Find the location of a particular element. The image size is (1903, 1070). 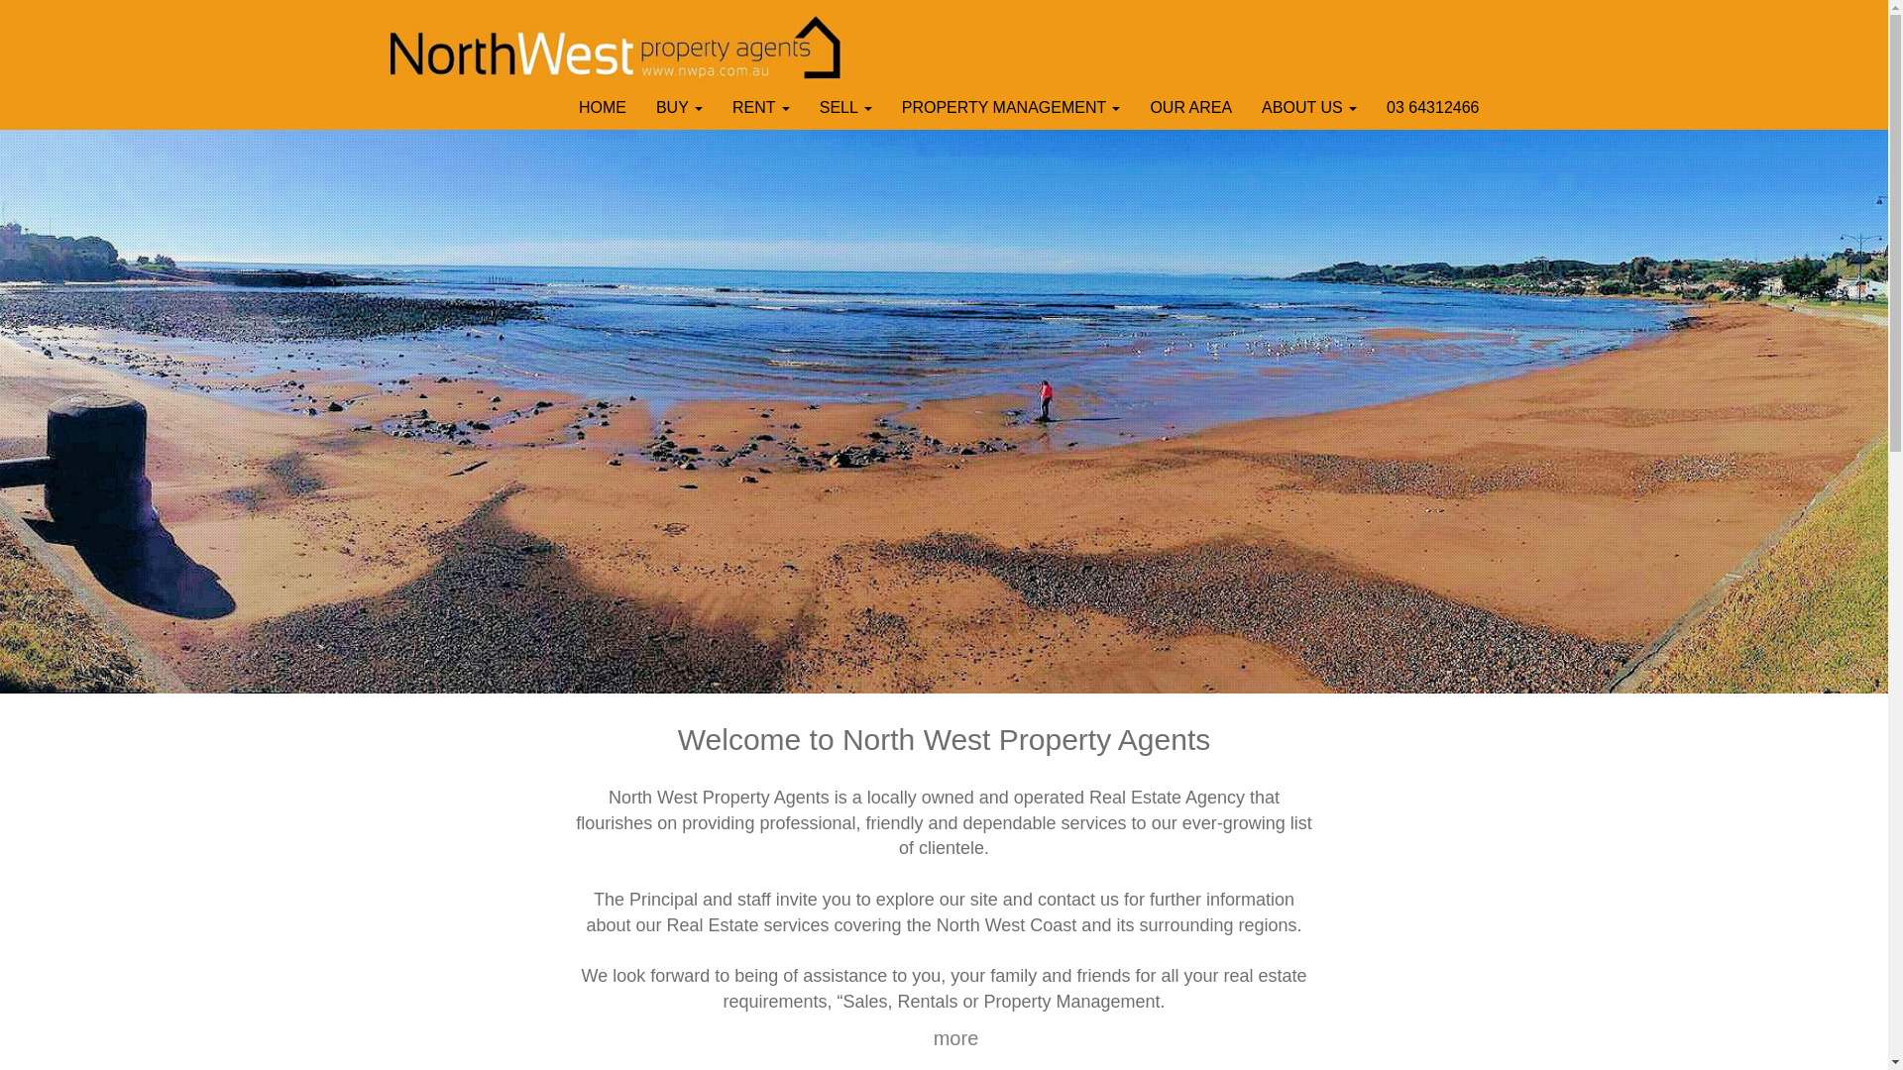

PROPERTY MANAGEMENT is located at coordinates (1011, 108).